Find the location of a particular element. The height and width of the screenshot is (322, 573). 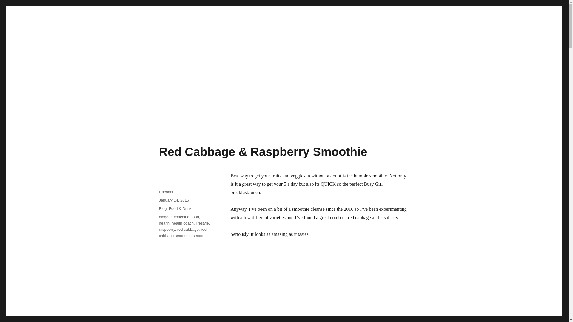

food is located at coordinates (195, 217).